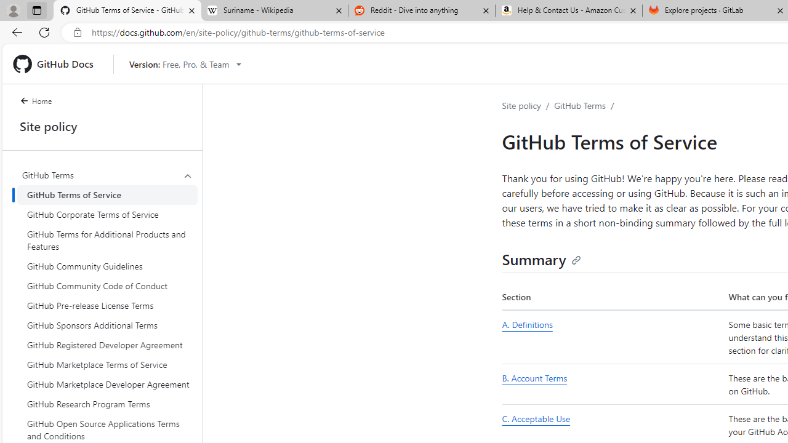  I want to click on GitHub Terms, so click(580, 105).